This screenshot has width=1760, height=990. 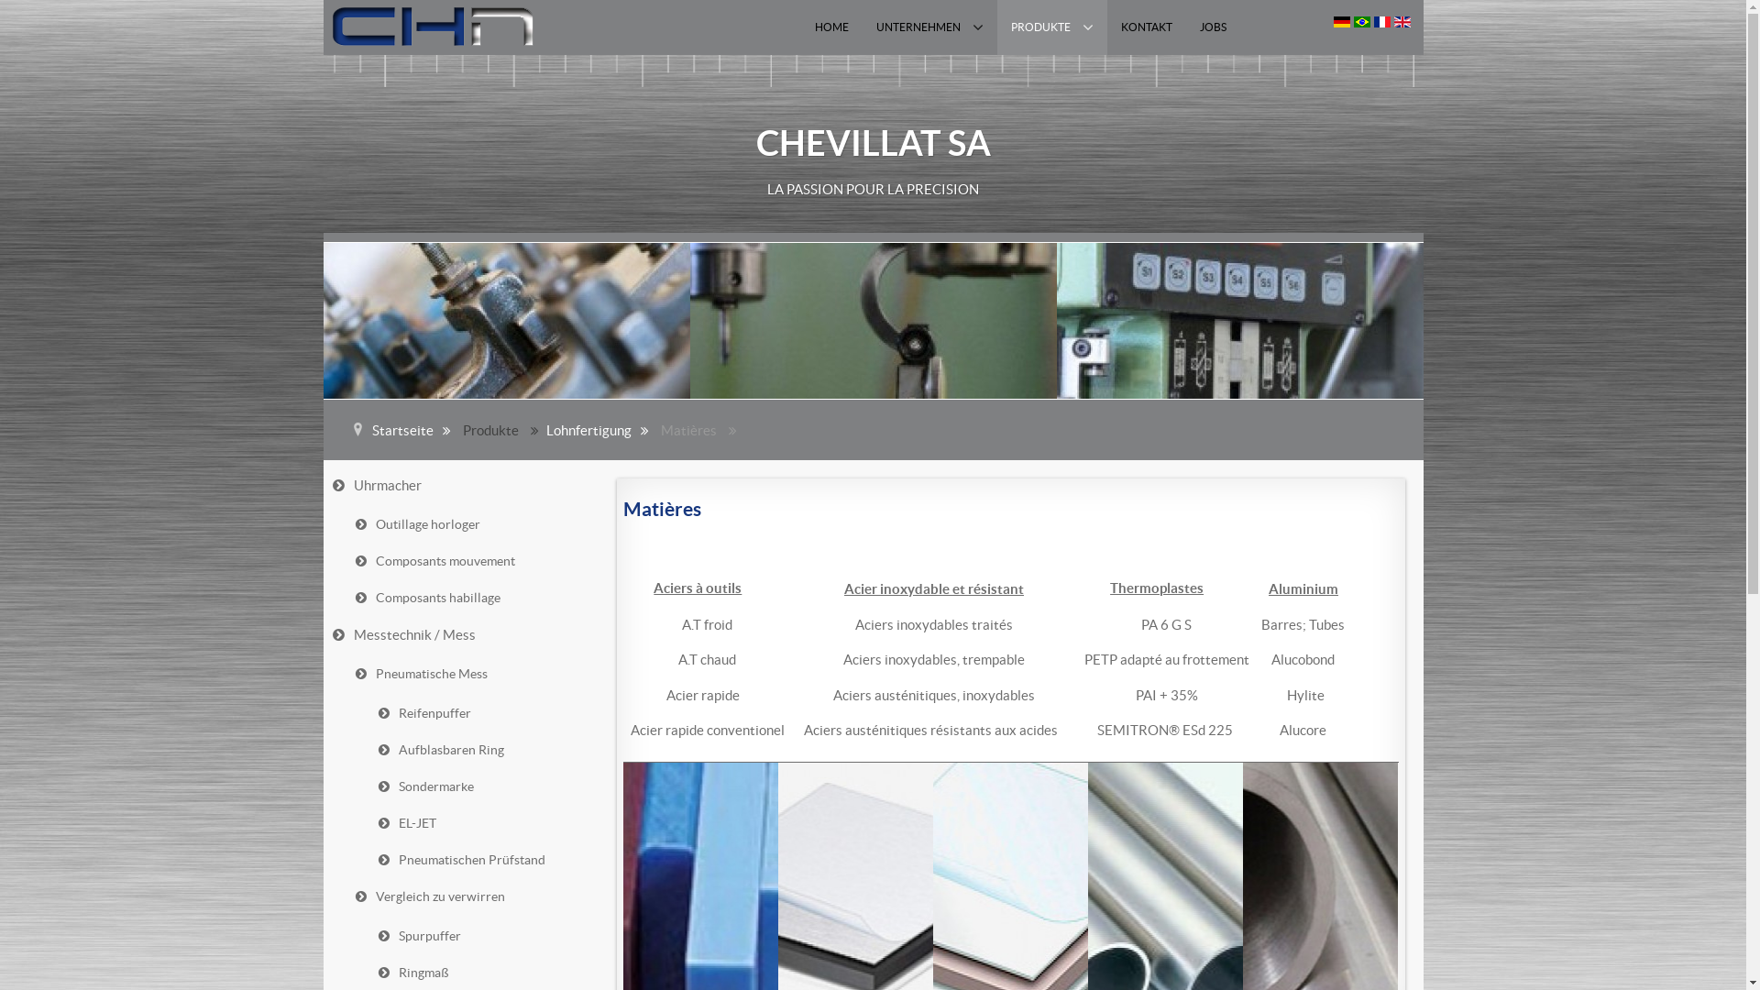 I want to click on Startseite, so click(x=416, y=429).